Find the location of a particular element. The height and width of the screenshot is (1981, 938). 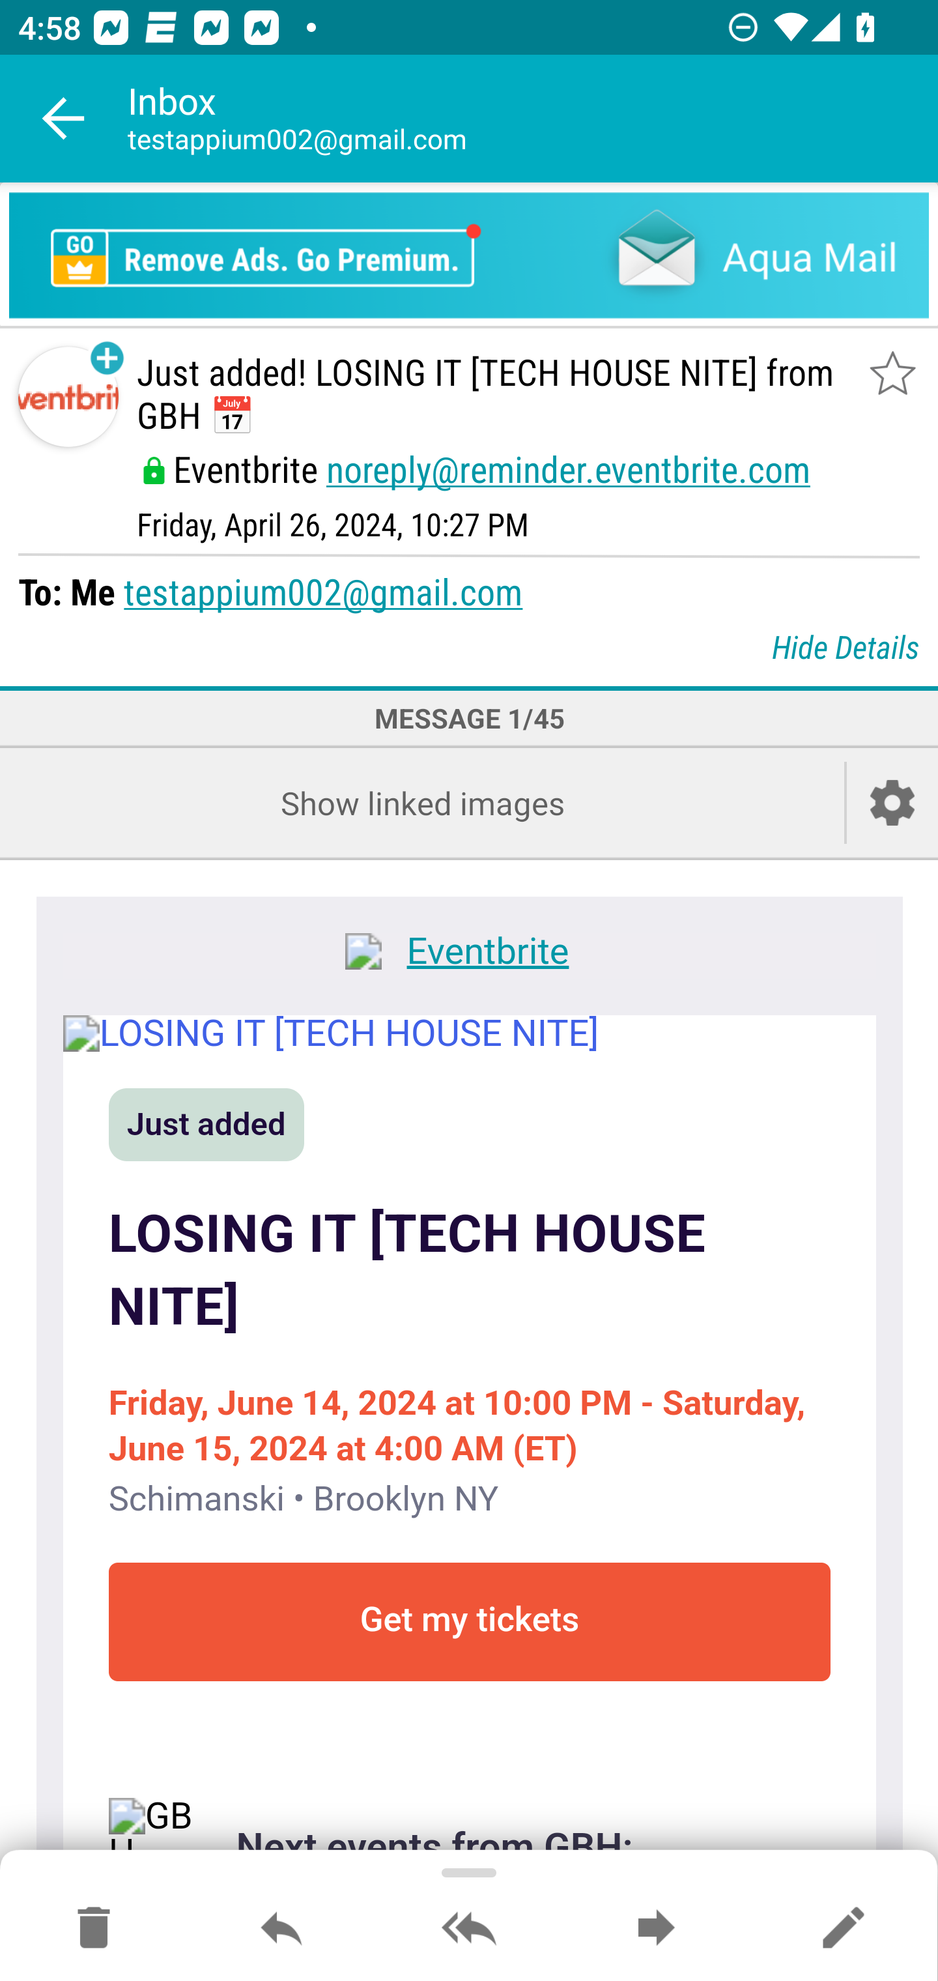

Show linked images is located at coordinates (422, 803).